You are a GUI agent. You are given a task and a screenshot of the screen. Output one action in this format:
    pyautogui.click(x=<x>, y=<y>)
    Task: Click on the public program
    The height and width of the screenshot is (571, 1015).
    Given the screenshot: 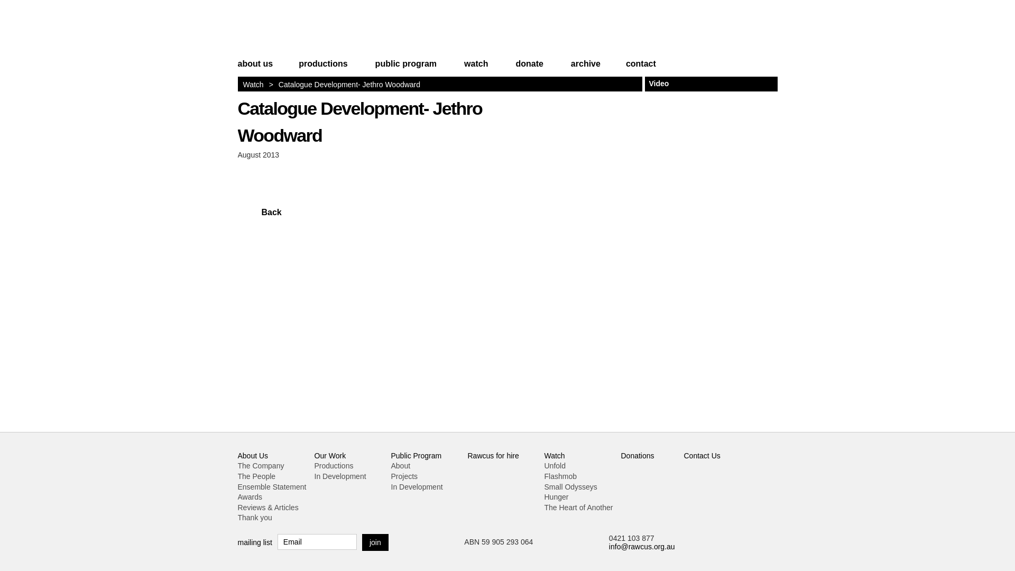 What is the action you would take?
    pyautogui.click(x=406, y=69)
    